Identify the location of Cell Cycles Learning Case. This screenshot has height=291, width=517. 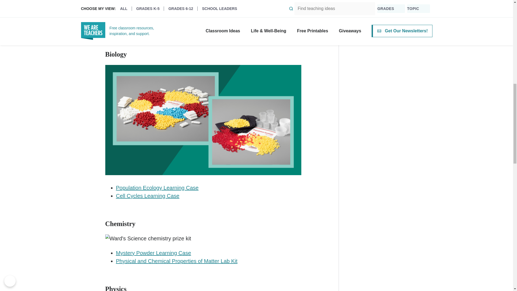
(148, 196).